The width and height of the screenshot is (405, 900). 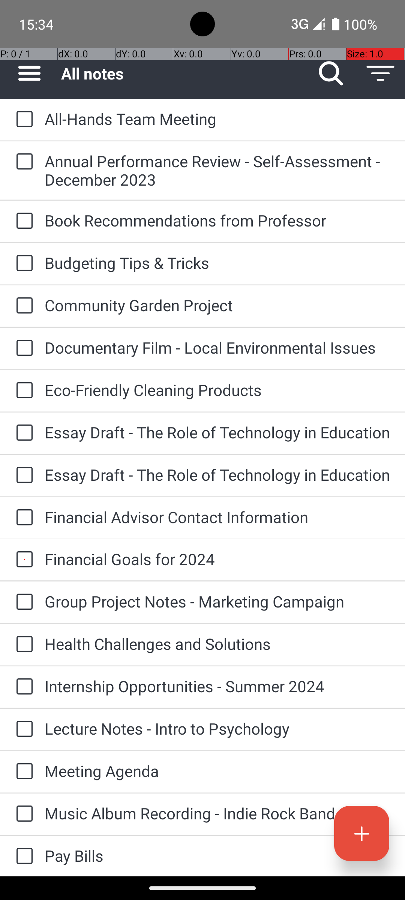 What do you see at coordinates (22, 814) in the screenshot?
I see `to-do: Music Album Recording - Indie Rock Band` at bounding box center [22, 814].